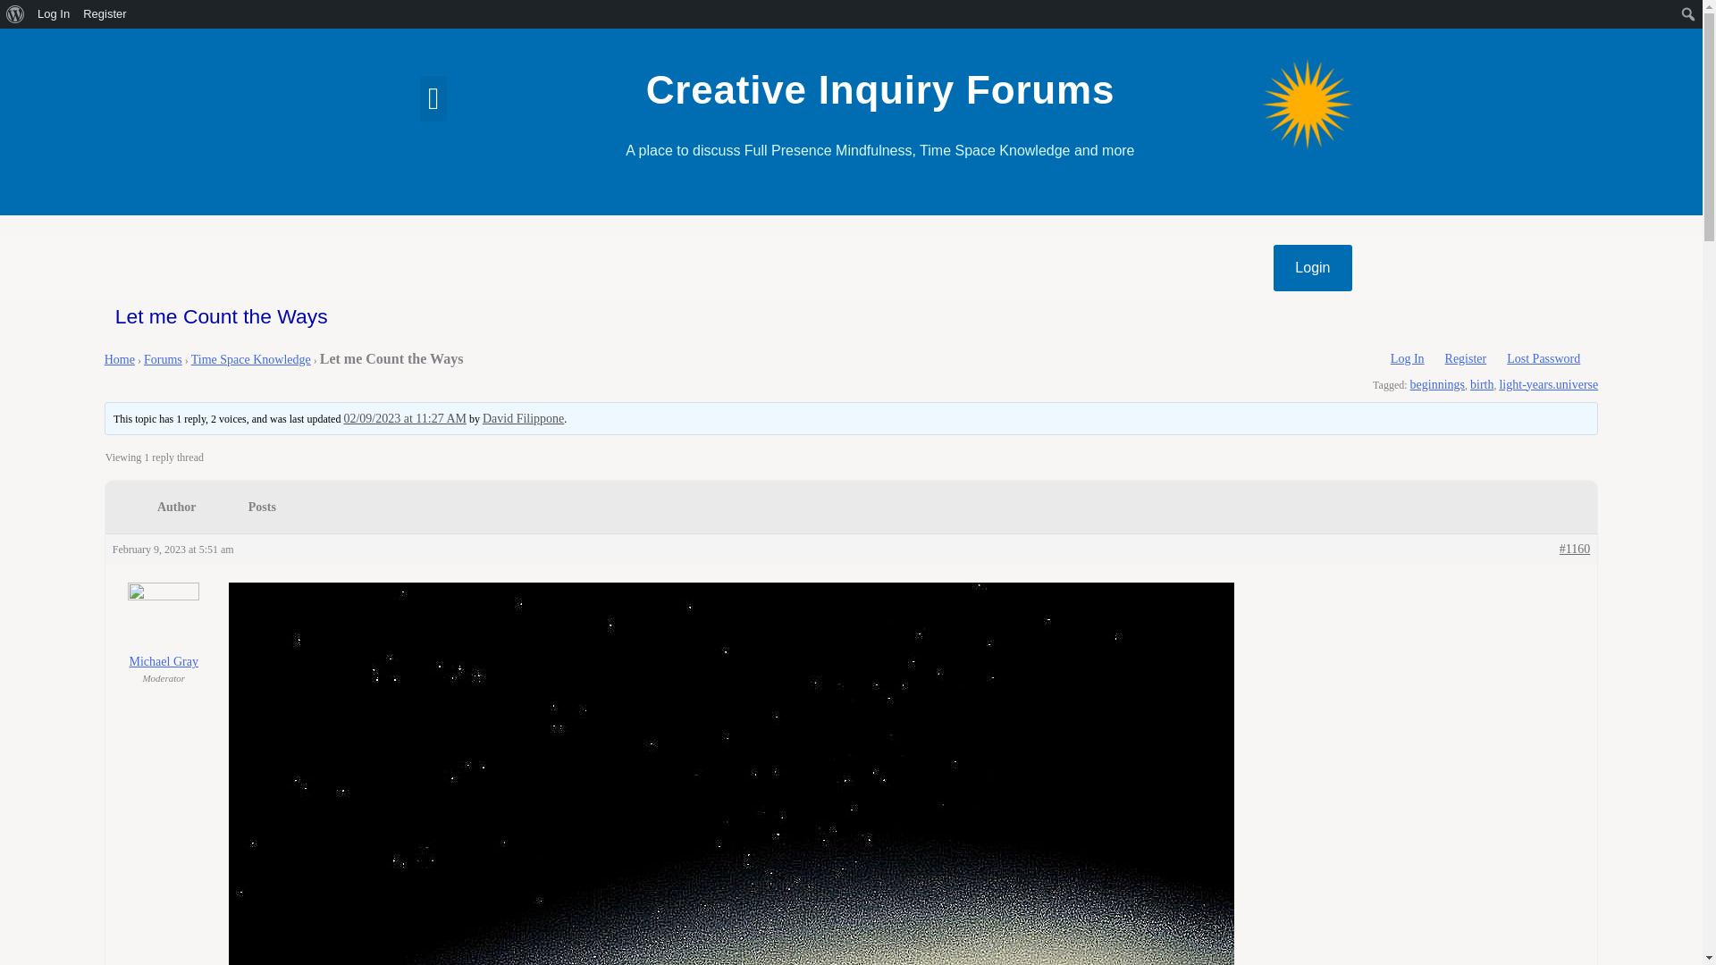  Describe the element at coordinates (523, 418) in the screenshot. I see `David Filippone` at that location.